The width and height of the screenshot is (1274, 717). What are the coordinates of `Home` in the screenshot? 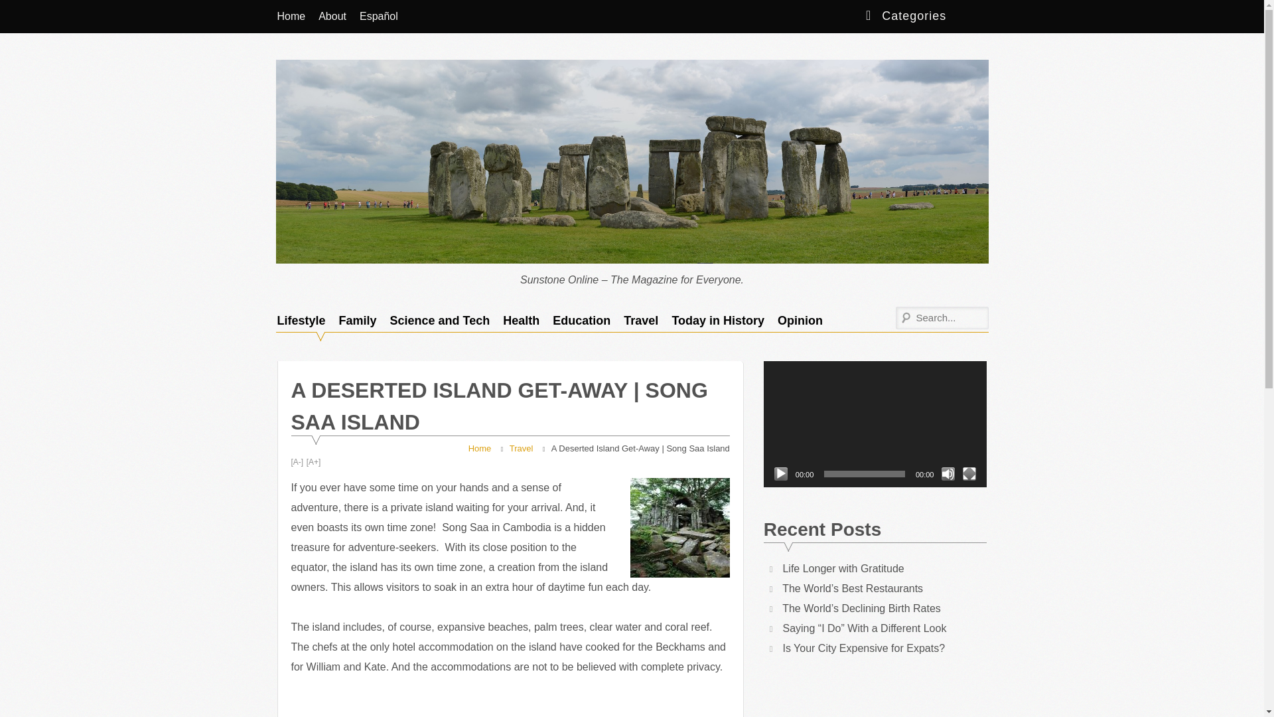 It's located at (291, 16).